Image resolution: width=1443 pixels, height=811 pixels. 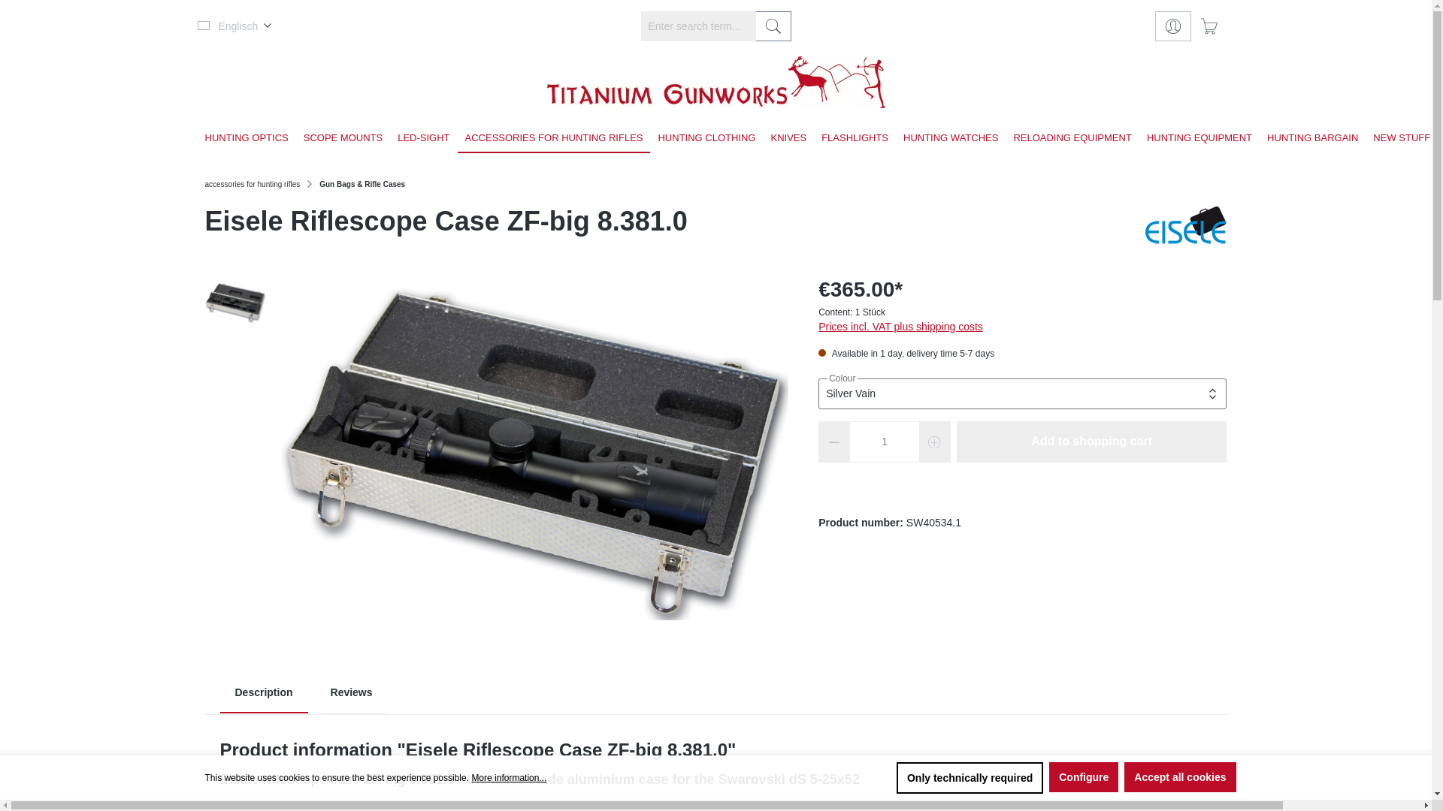 I want to click on accessories for hunting rifles, so click(x=553, y=138).